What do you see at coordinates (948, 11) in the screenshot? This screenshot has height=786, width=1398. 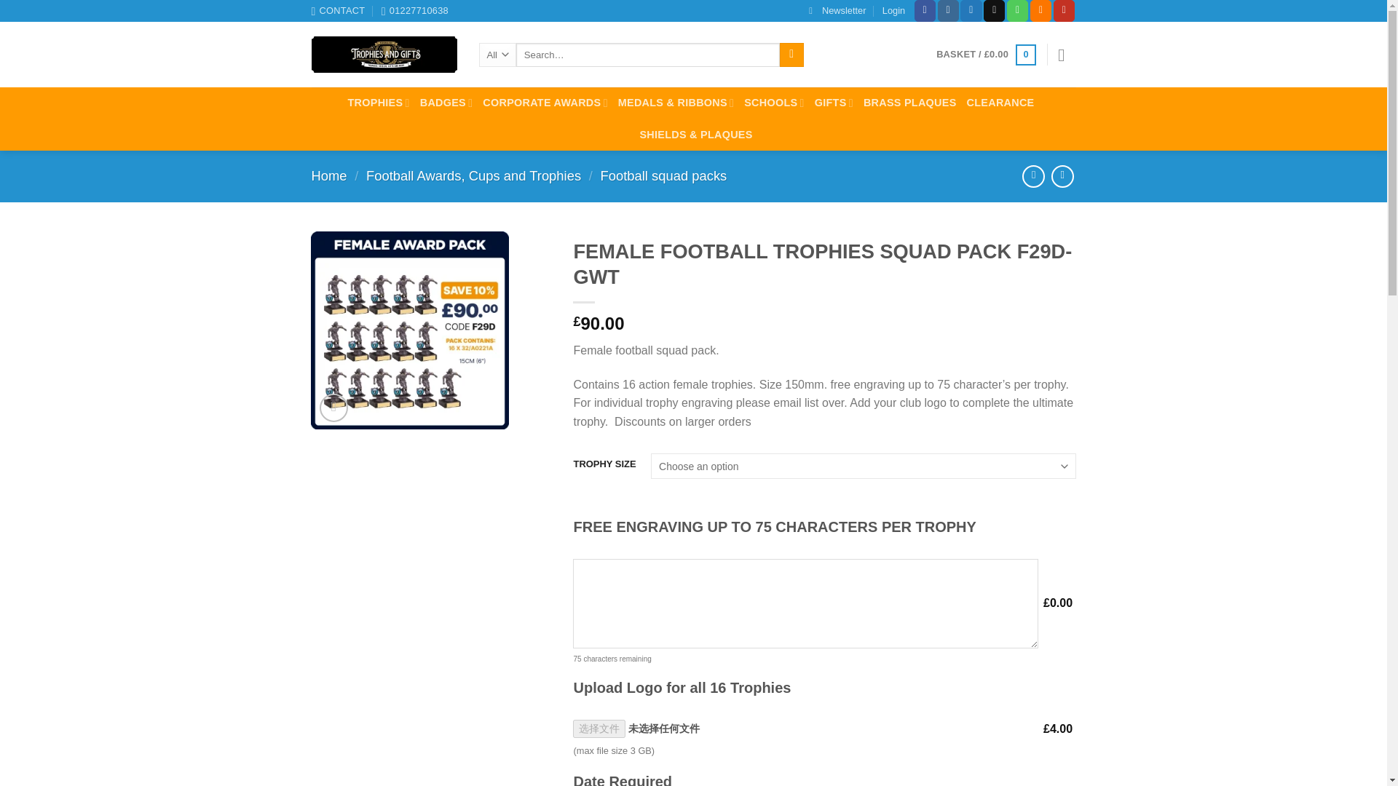 I see `Follow on Instagram` at bounding box center [948, 11].